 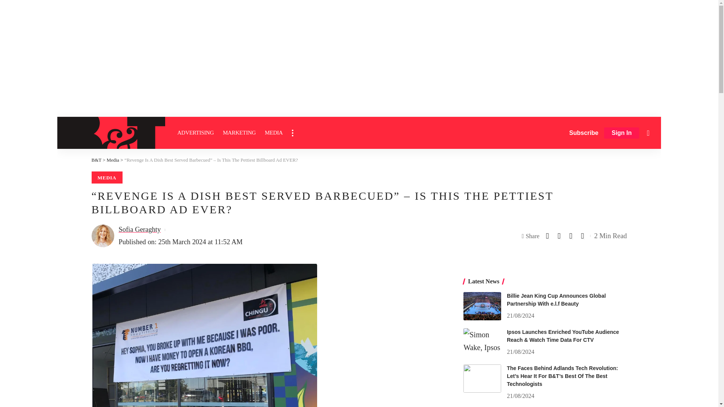 I want to click on Subscribe, so click(x=584, y=133).